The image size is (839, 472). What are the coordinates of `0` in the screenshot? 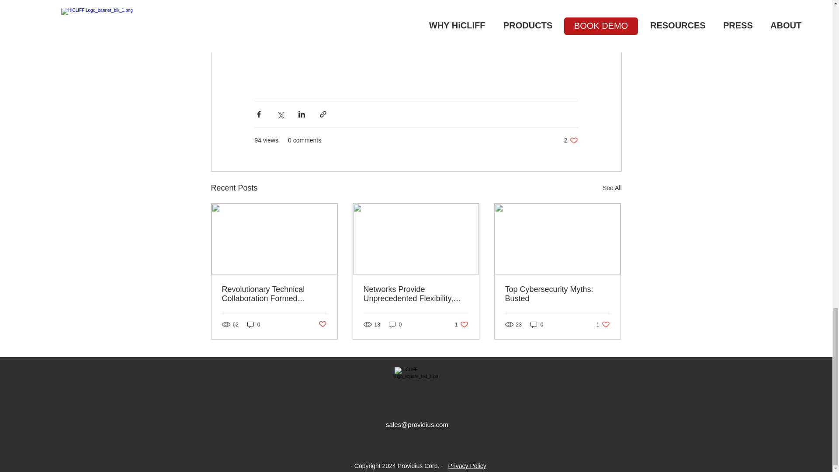 It's located at (537, 324).